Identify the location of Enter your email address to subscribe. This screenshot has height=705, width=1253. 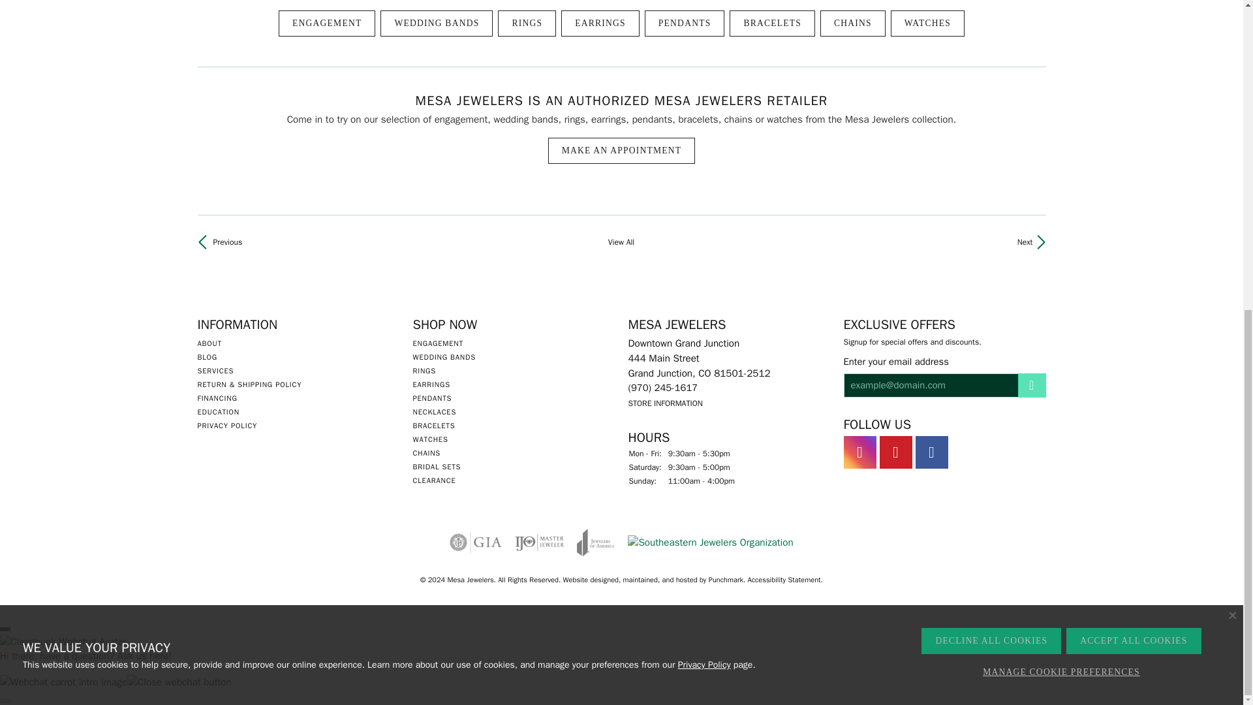
(931, 385).